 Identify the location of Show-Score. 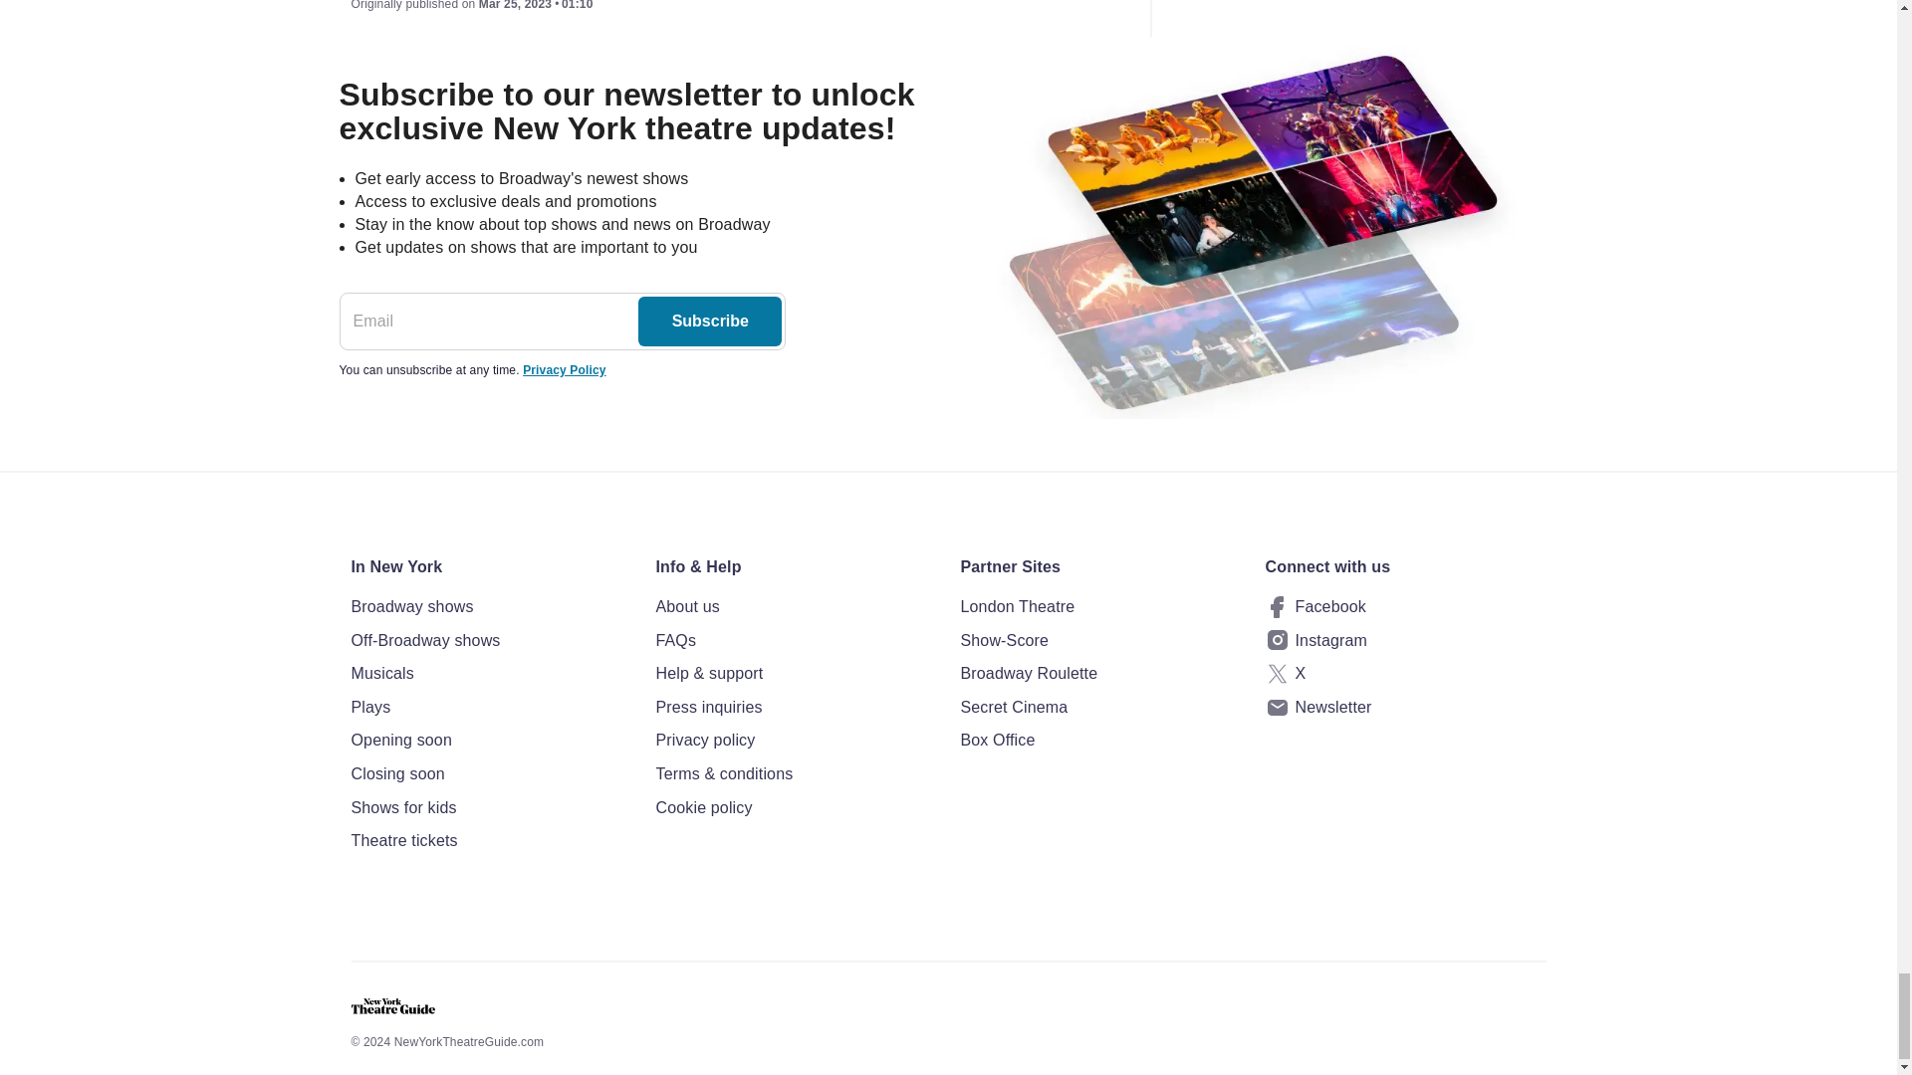
(1099, 640).